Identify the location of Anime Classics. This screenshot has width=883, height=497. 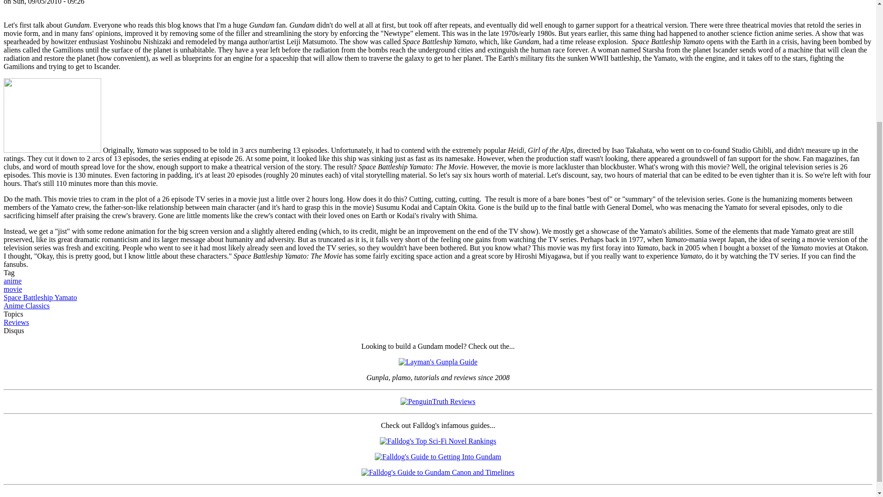
(26, 306).